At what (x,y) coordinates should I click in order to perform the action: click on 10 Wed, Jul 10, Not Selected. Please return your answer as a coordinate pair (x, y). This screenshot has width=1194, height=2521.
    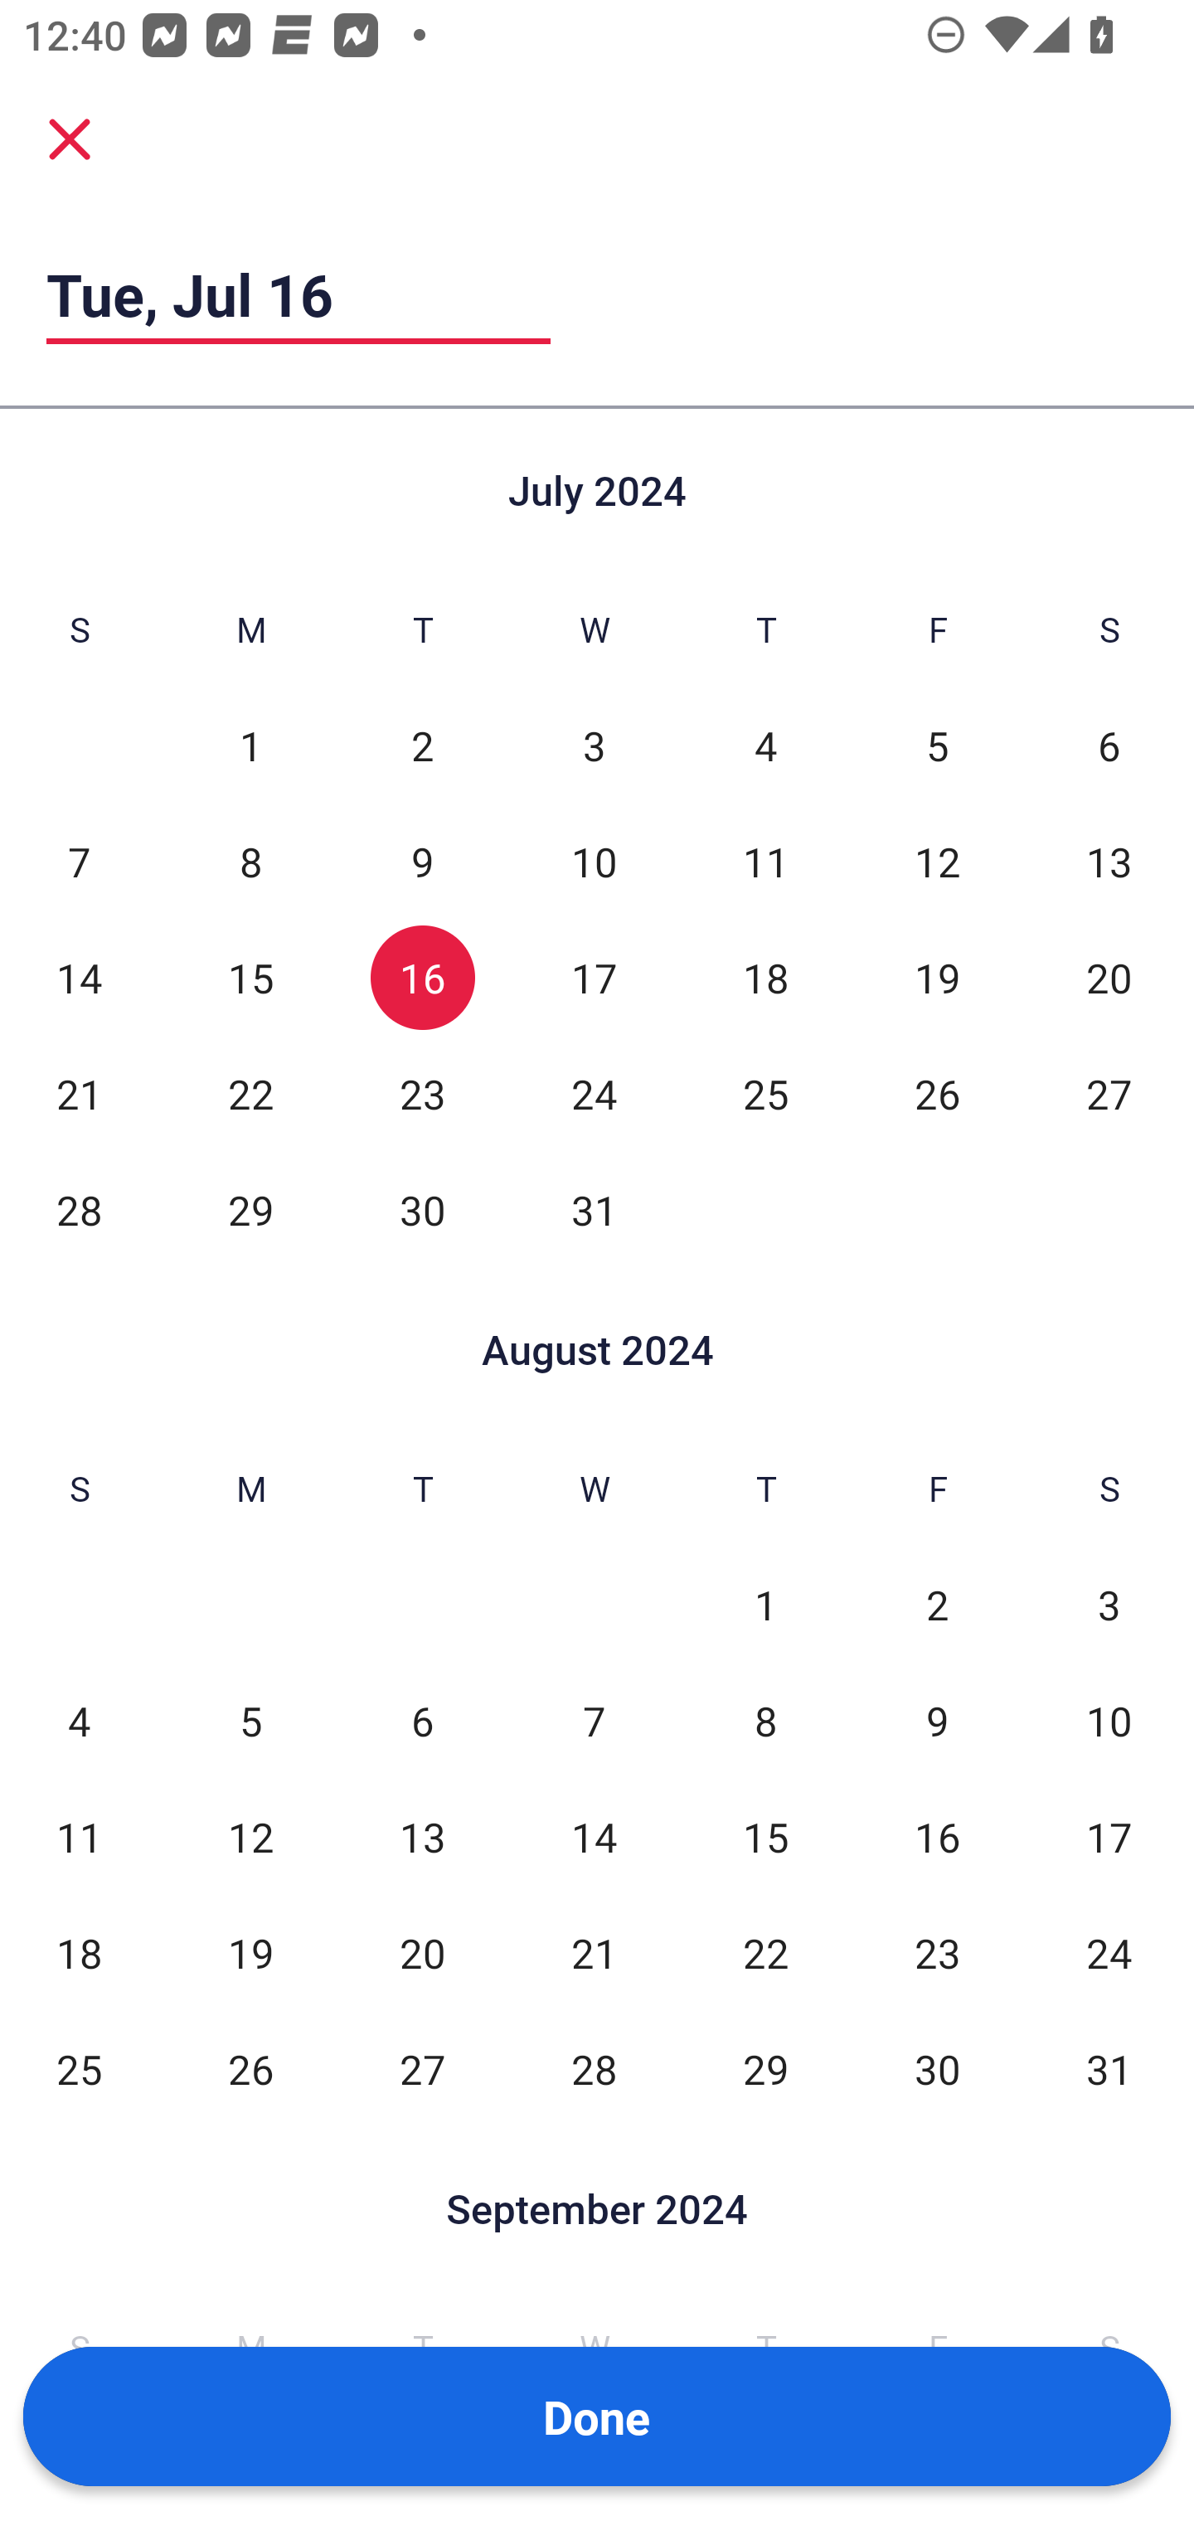
    Looking at the image, I should click on (594, 862).